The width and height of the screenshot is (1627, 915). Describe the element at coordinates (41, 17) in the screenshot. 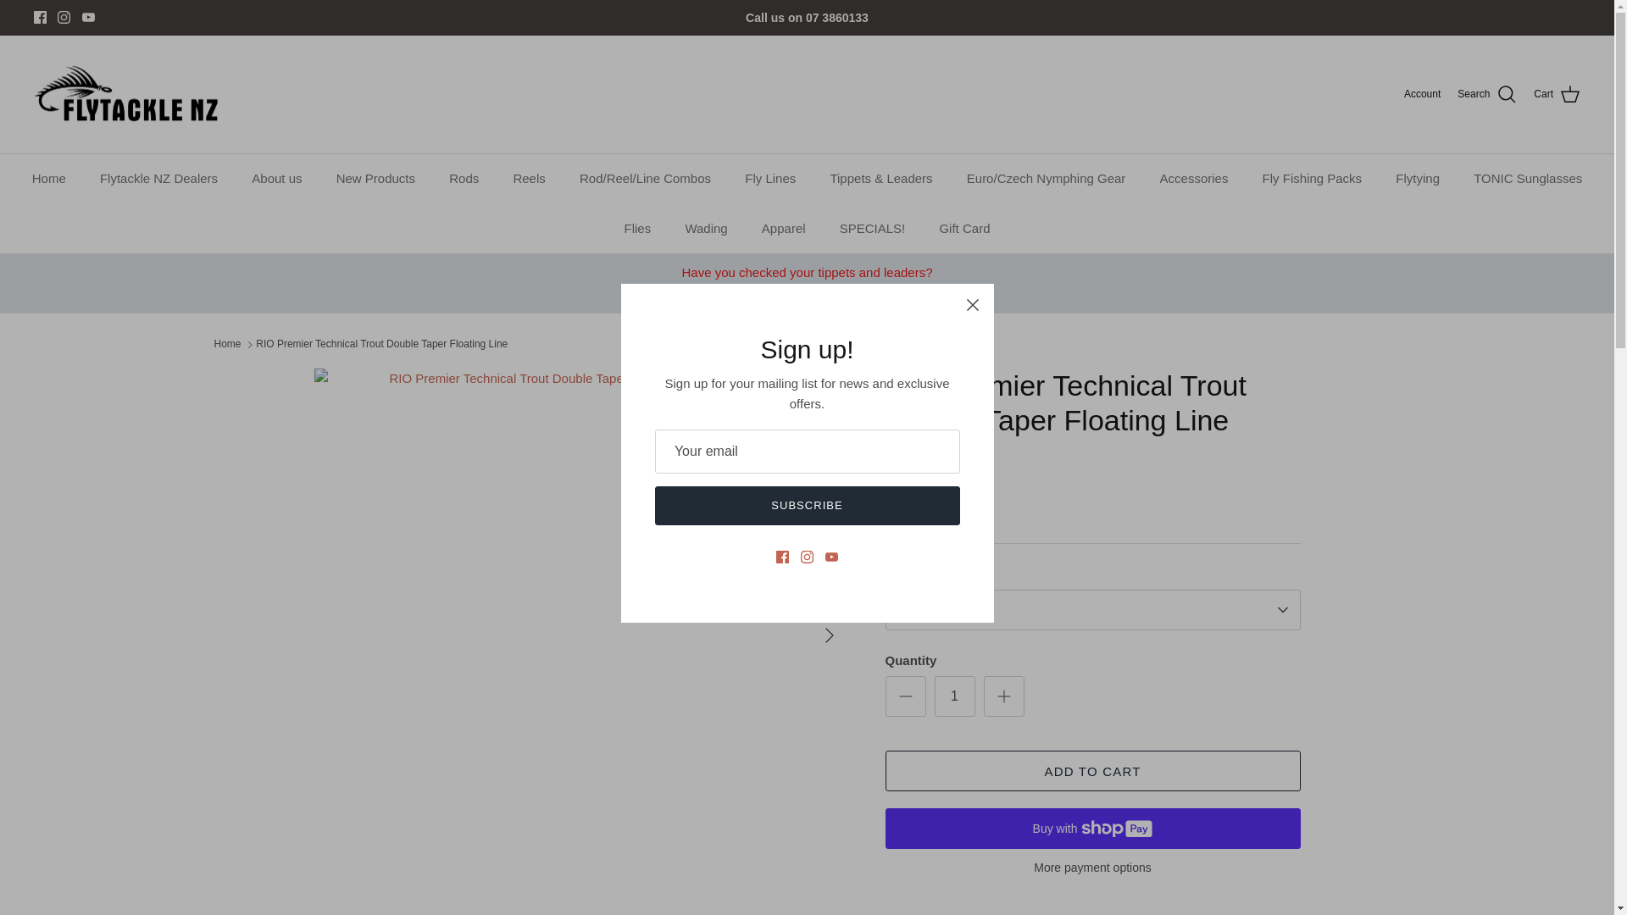

I see `Facebook` at that location.